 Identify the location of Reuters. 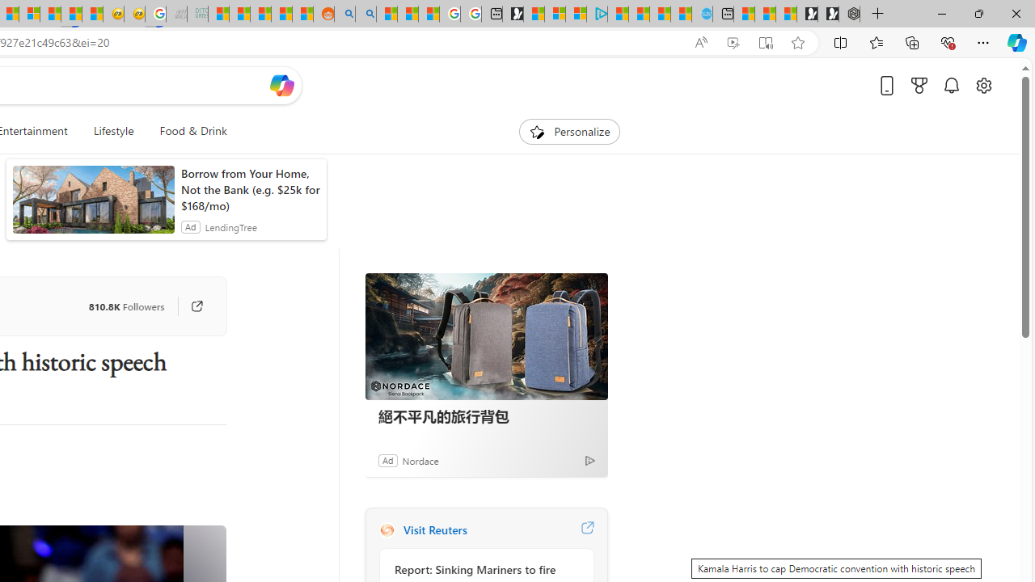
(387, 530).